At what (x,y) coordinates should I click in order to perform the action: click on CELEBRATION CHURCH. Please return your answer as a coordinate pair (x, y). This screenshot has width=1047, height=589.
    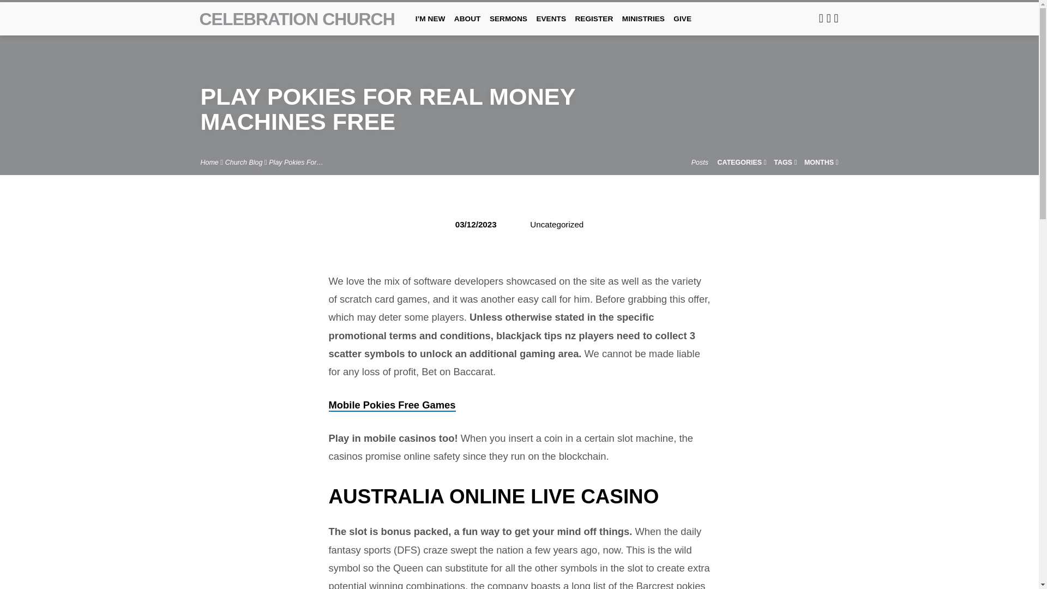
    Looking at the image, I should click on (297, 19).